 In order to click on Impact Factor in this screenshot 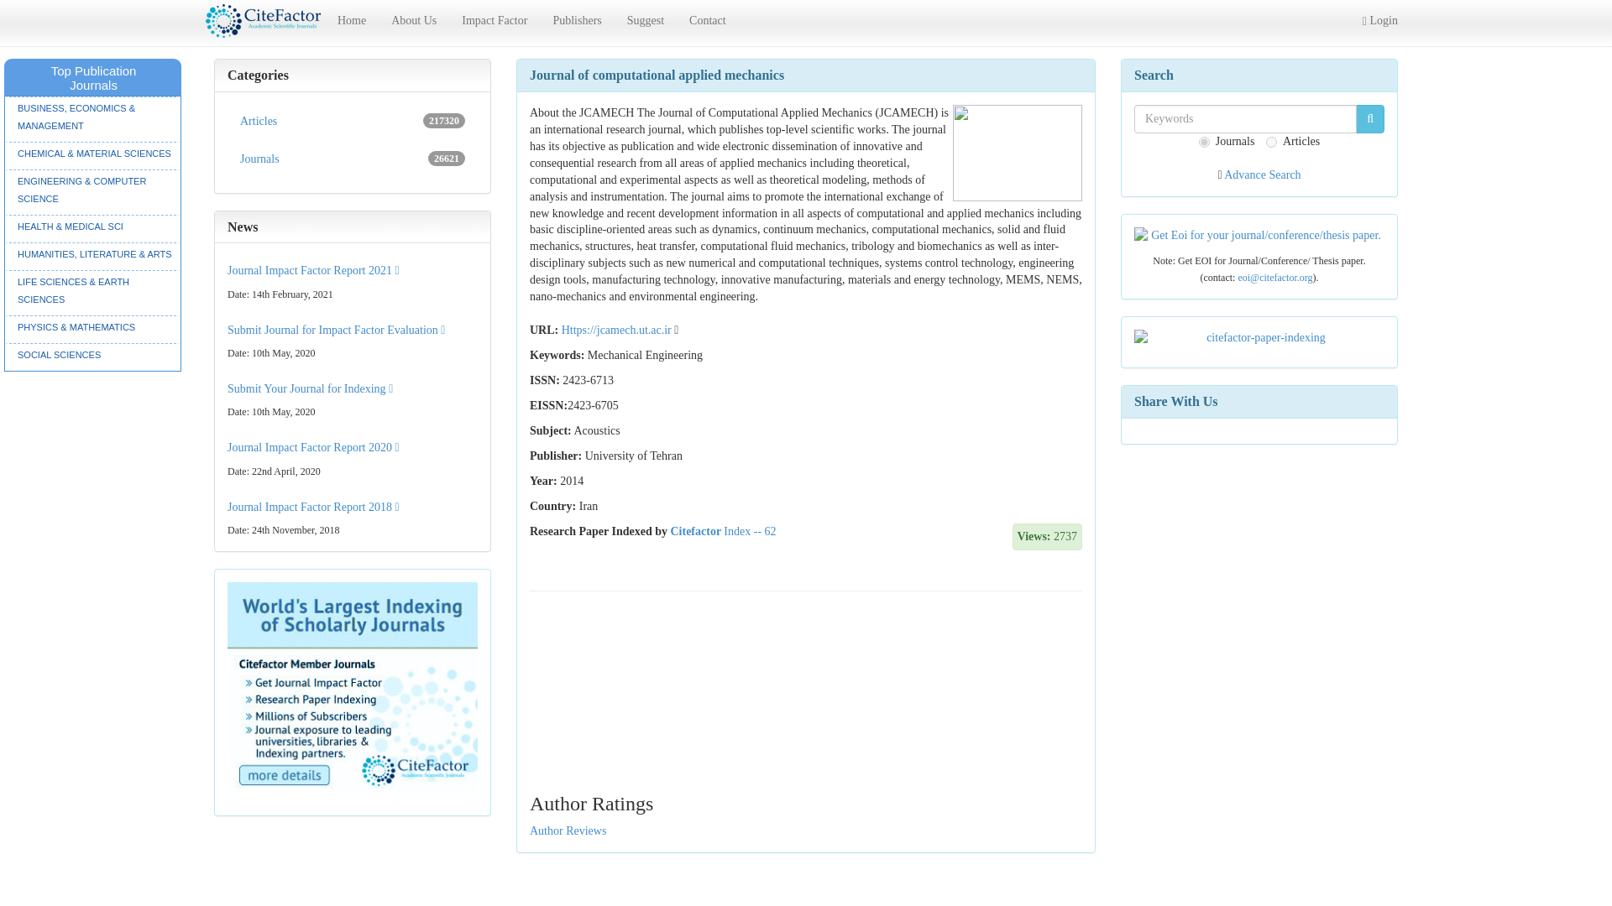, I will do `click(352, 122)`.